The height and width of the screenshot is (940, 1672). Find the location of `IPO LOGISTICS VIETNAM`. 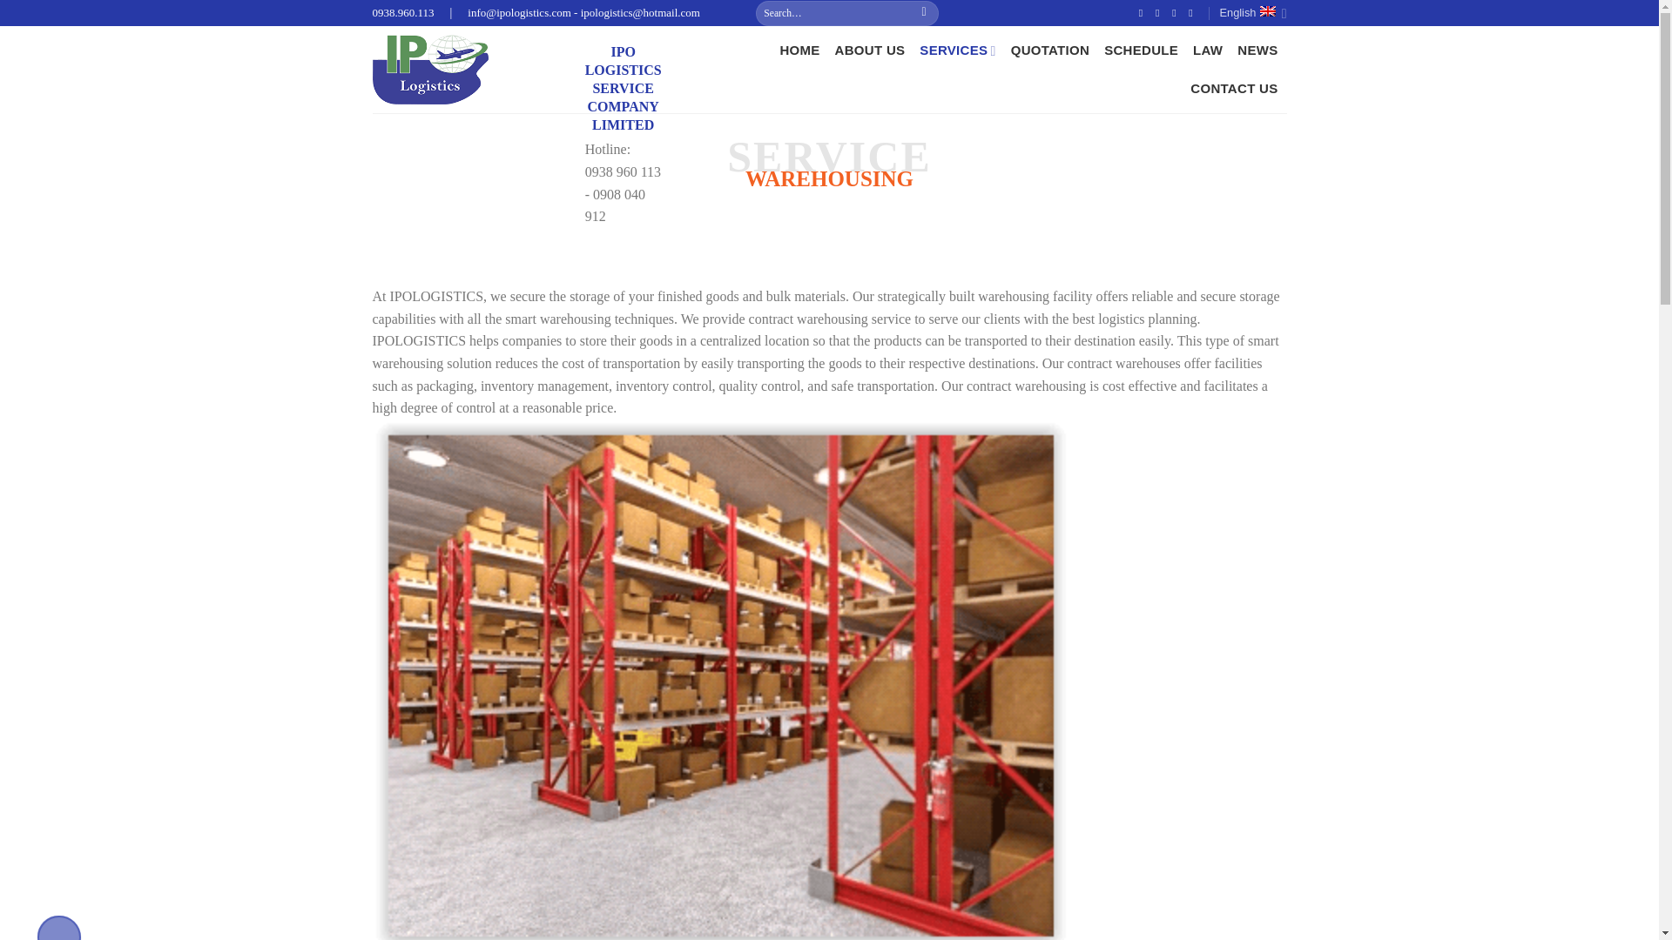

IPO LOGISTICS VIETNAM is located at coordinates (453, 70).